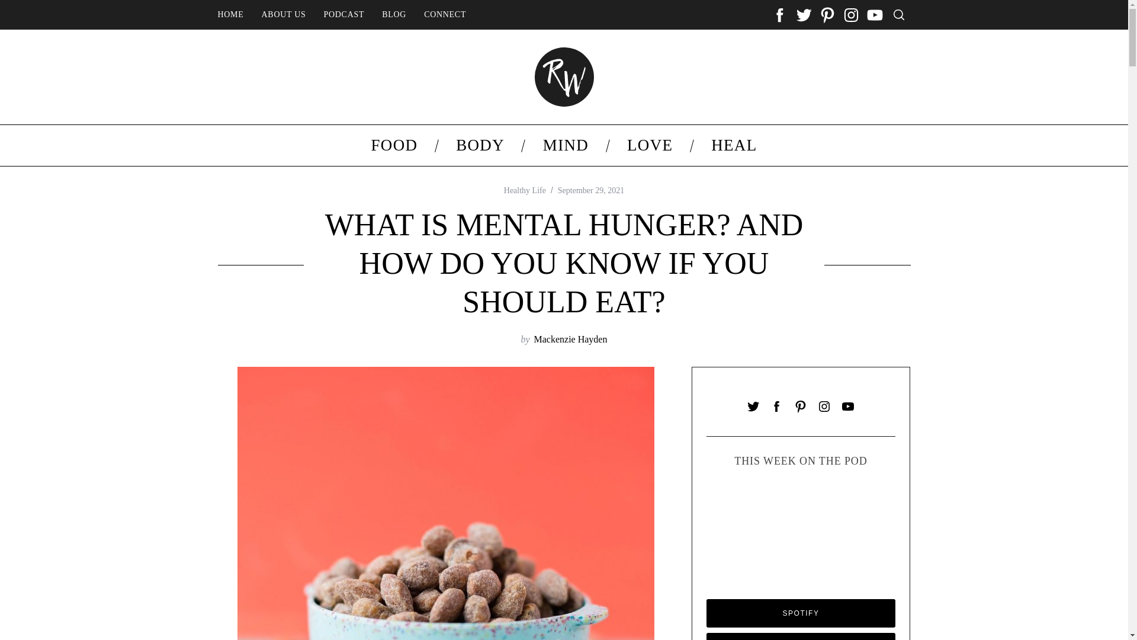 The width and height of the screenshot is (1137, 640). What do you see at coordinates (650, 145) in the screenshot?
I see `LOVE` at bounding box center [650, 145].